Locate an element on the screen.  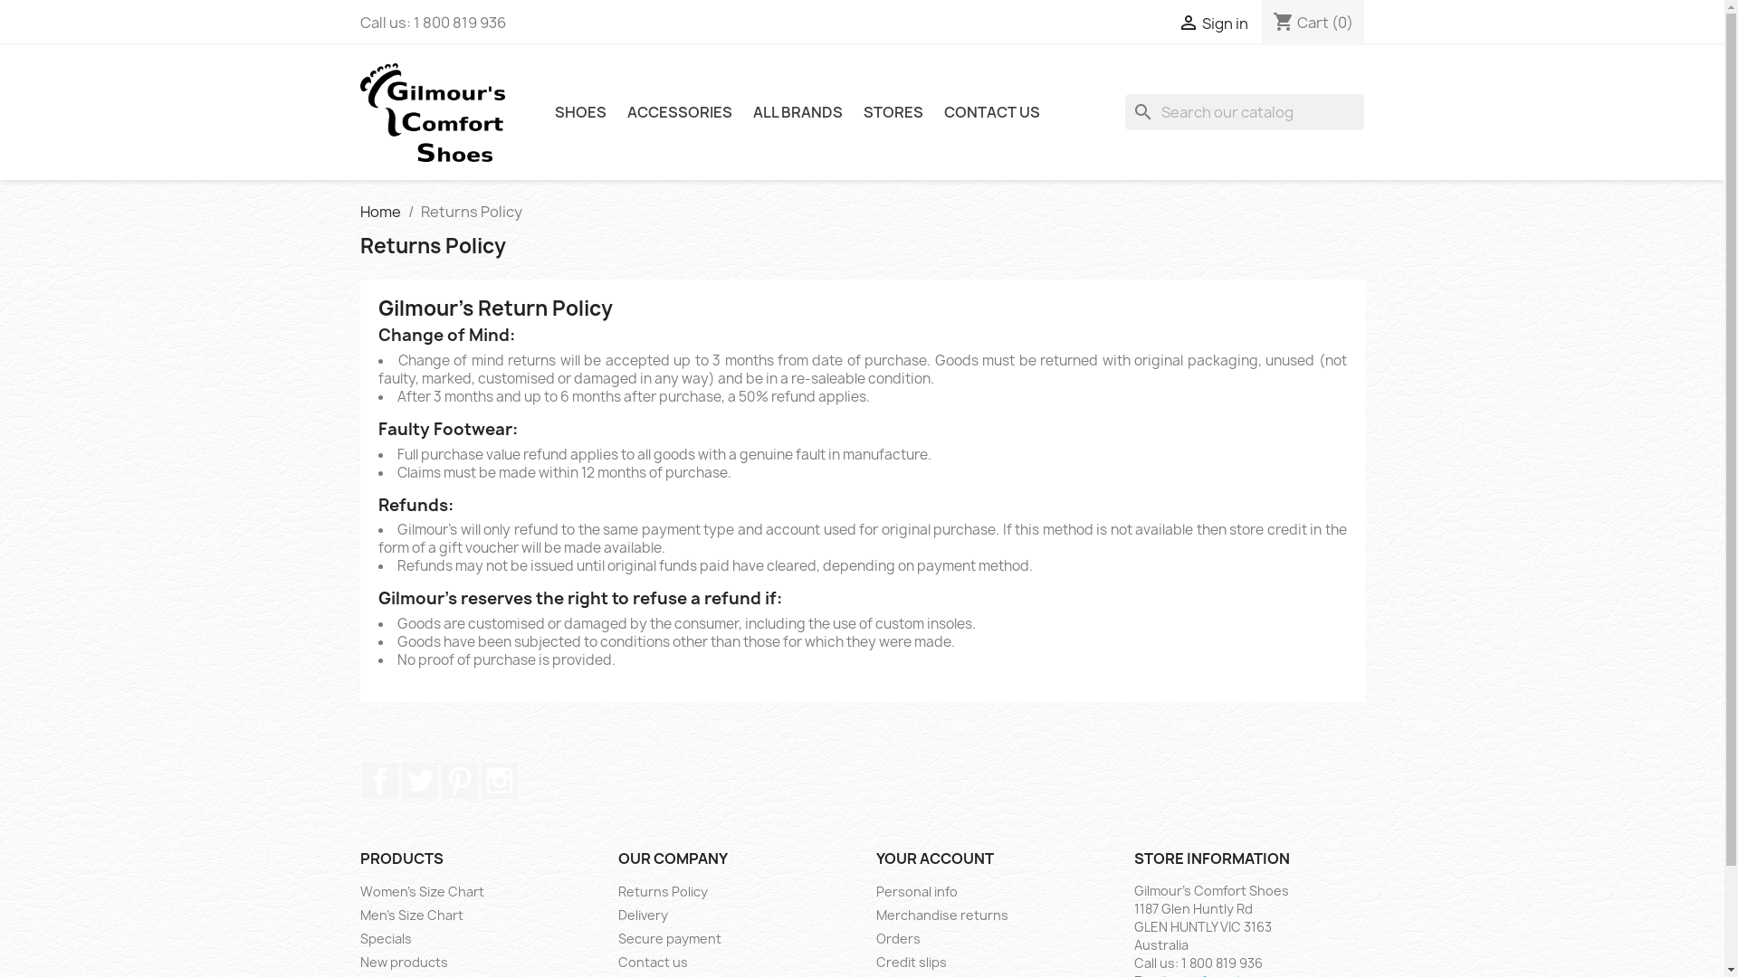
New products is located at coordinates (404, 963).